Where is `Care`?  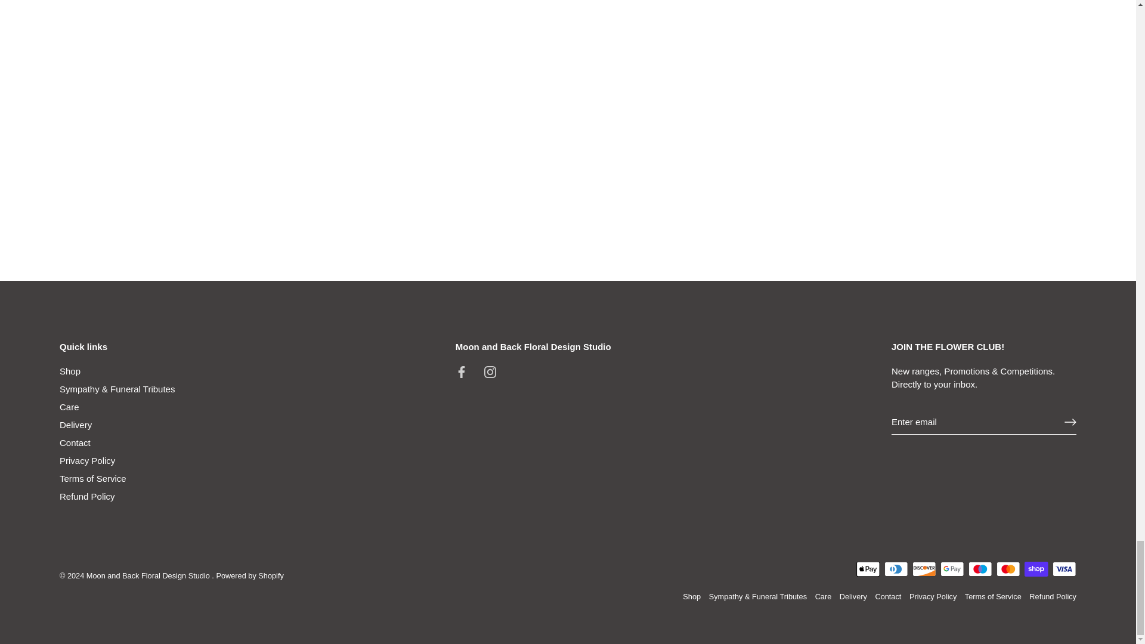 Care is located at coordinates (69, 407).